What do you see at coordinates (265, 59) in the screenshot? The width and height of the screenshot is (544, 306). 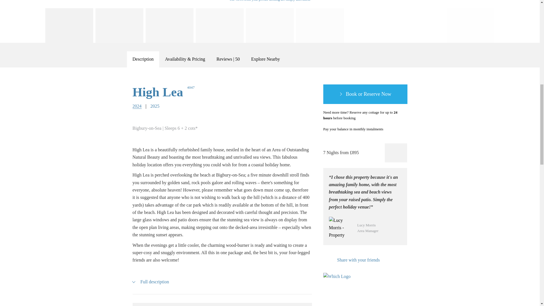 I see `Explore Nearby` at bounding box center [265, 59].